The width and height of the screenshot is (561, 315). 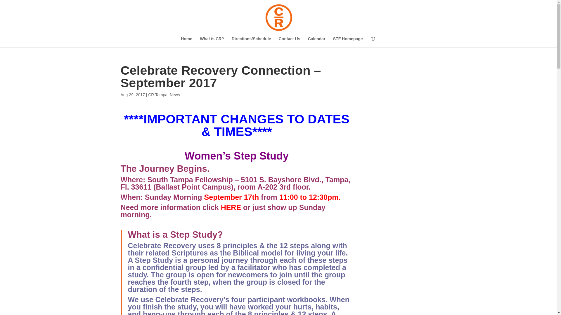 I want to click on STF Homepage, so click(x=348, y=42).